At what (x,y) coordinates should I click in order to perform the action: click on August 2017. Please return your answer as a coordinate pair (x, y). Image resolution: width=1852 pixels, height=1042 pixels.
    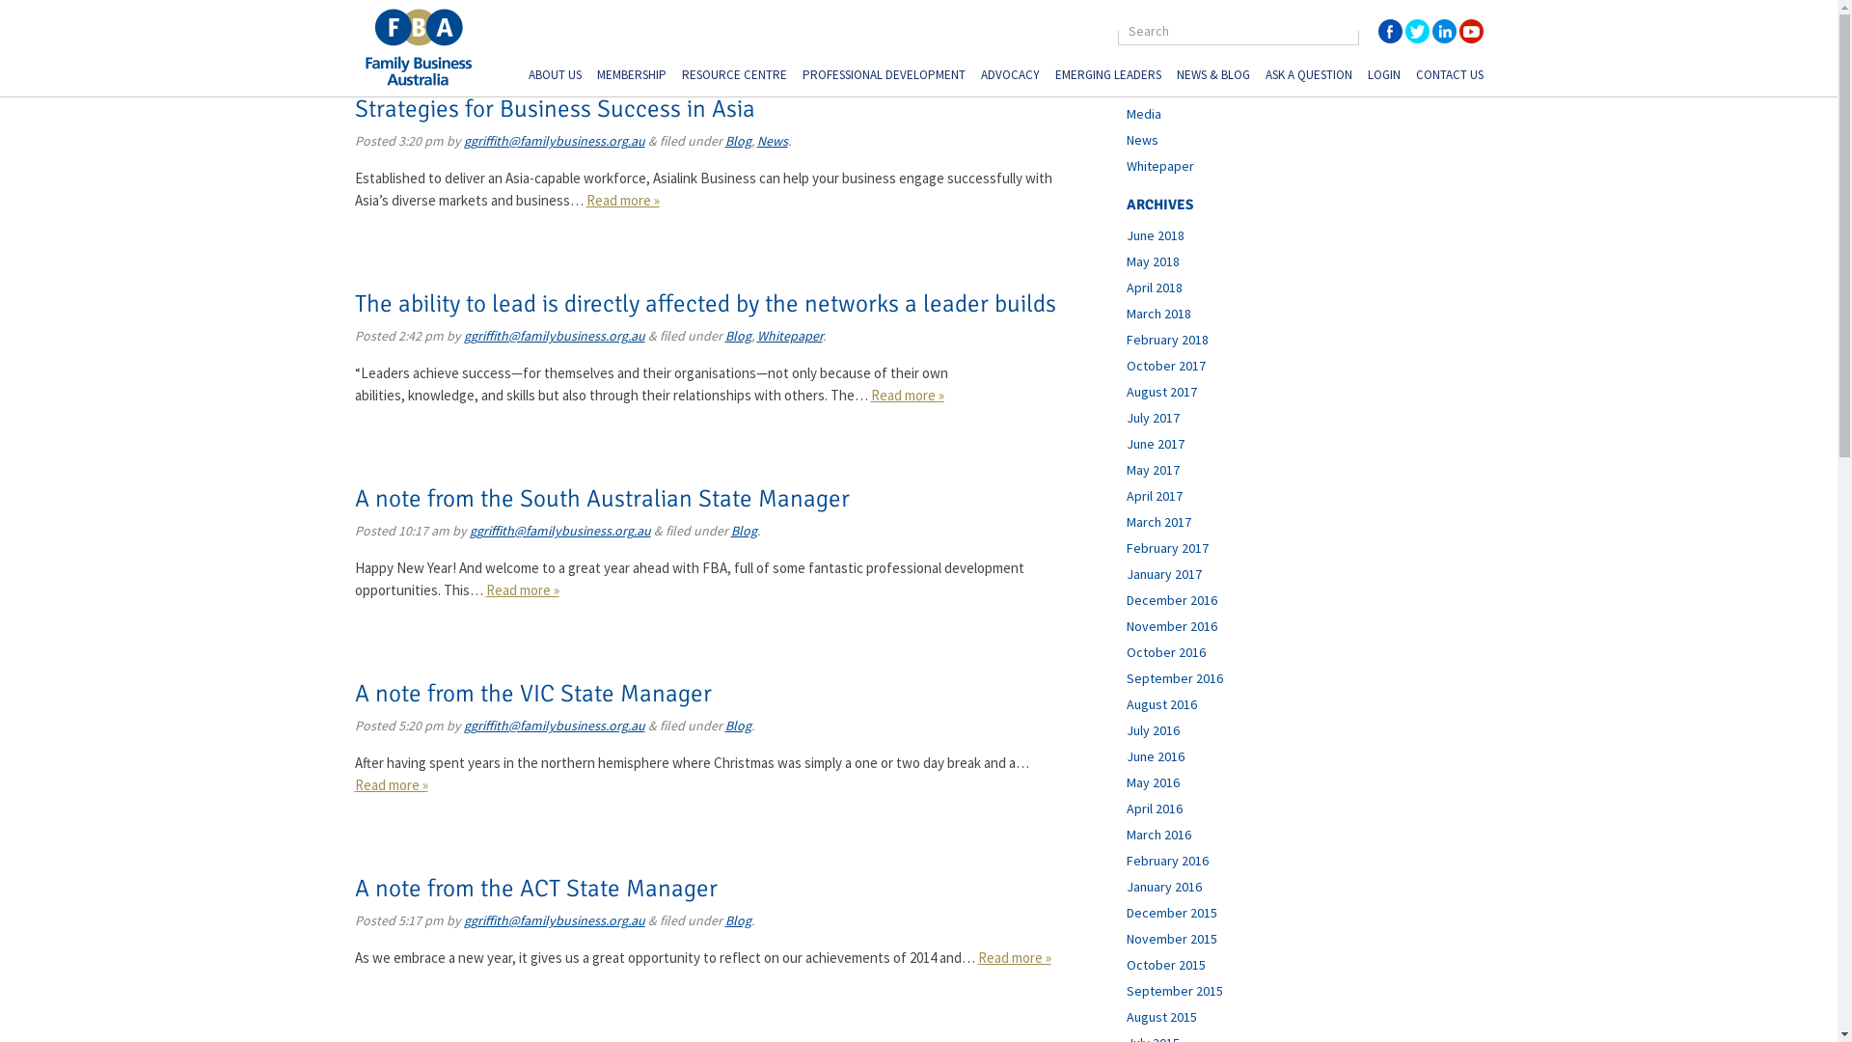
    Looking at the image, I should click on (1161, 392).